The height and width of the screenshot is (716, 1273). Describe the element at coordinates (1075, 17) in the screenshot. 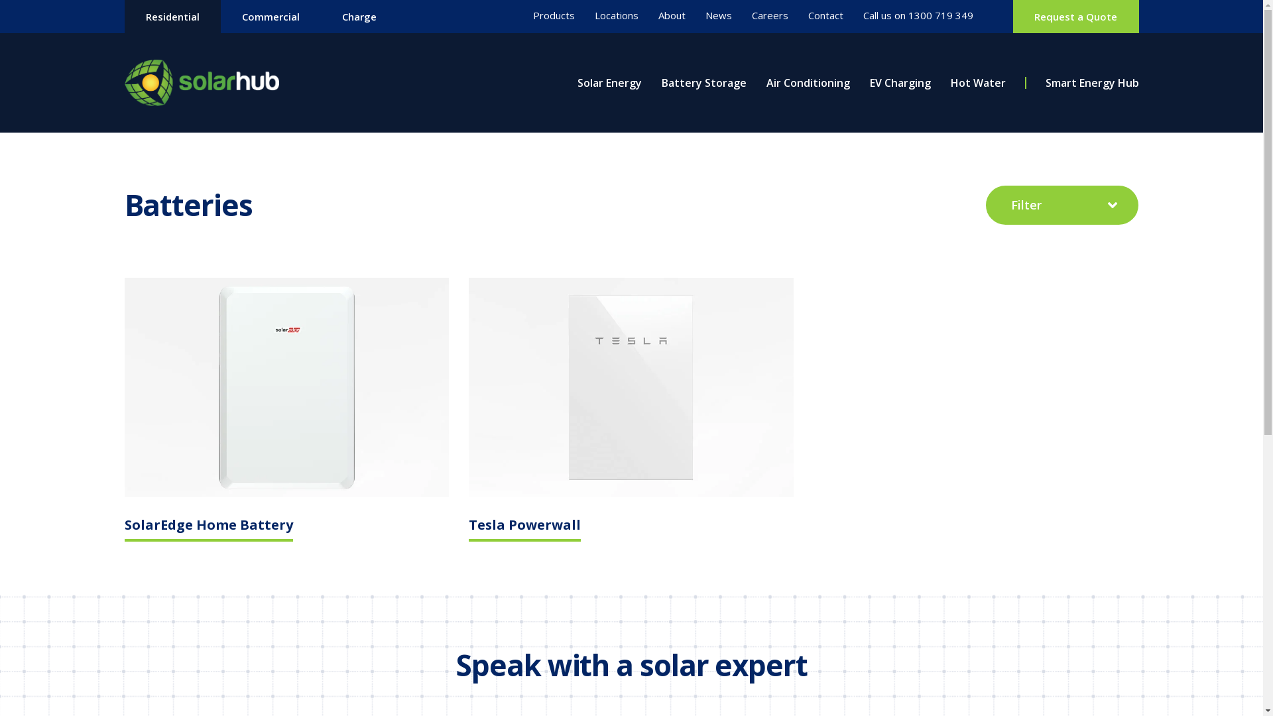

I see `Request a Quote` at that location.